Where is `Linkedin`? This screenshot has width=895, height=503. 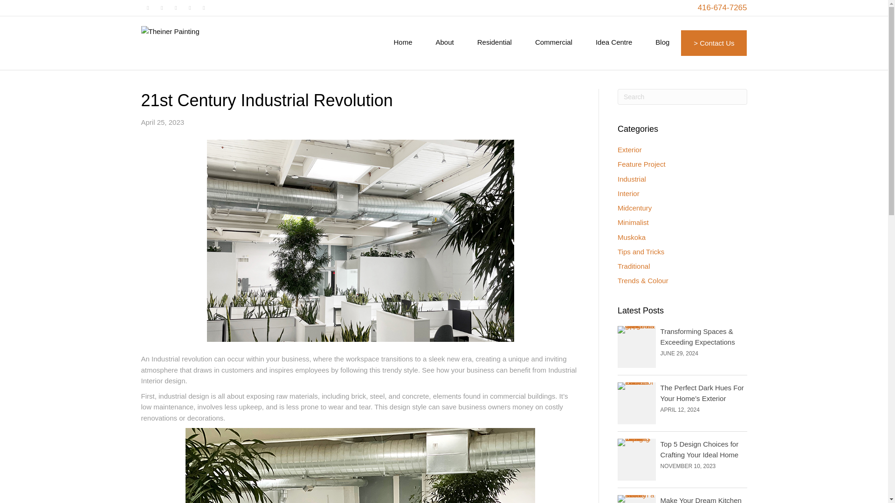
Linkedin is located at coordinates (175, 8).